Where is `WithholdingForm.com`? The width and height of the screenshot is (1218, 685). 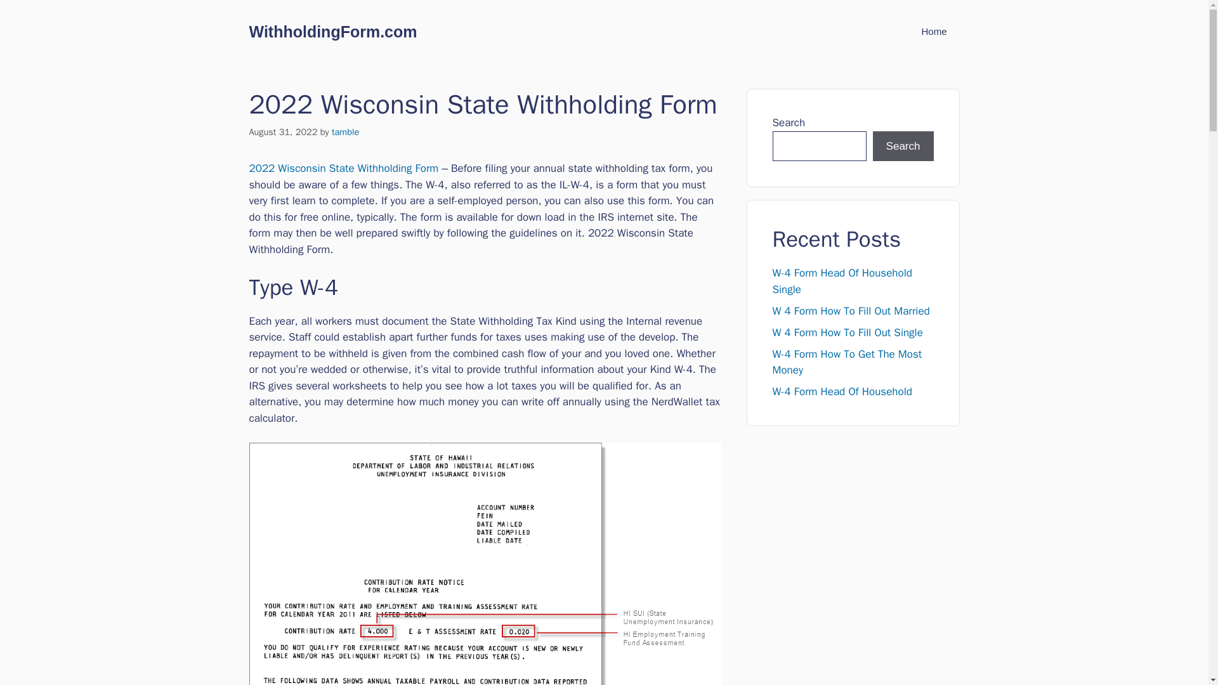
WithholdingForm.com is located at coordinates (332, 31).